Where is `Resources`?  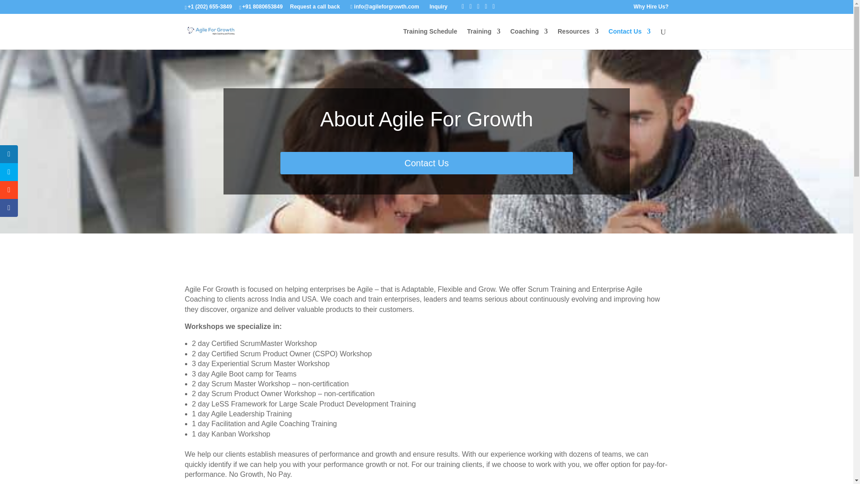 Resources is located at coordinates (578, 39).